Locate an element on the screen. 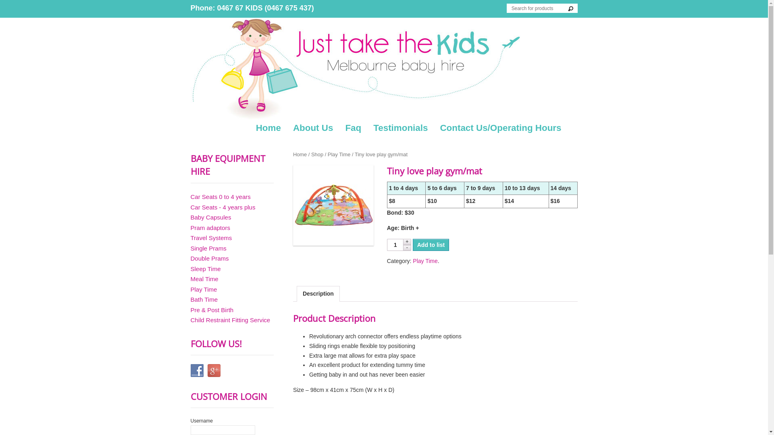 This screenshot has height=435, width=774. Double Prams is located at coordinates (210, 259).